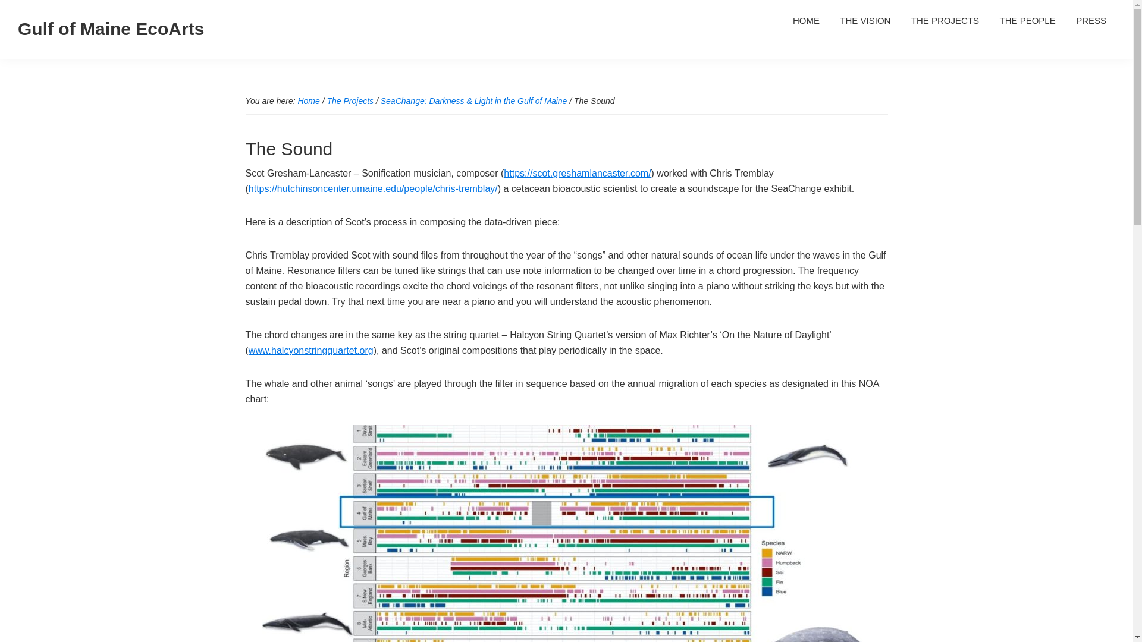 The height and width of the screenshot is (642, 1142). What do you see at coordinates (350, 101) in the screenshot?
I see `The Projects` at bounding box center [350, 101].